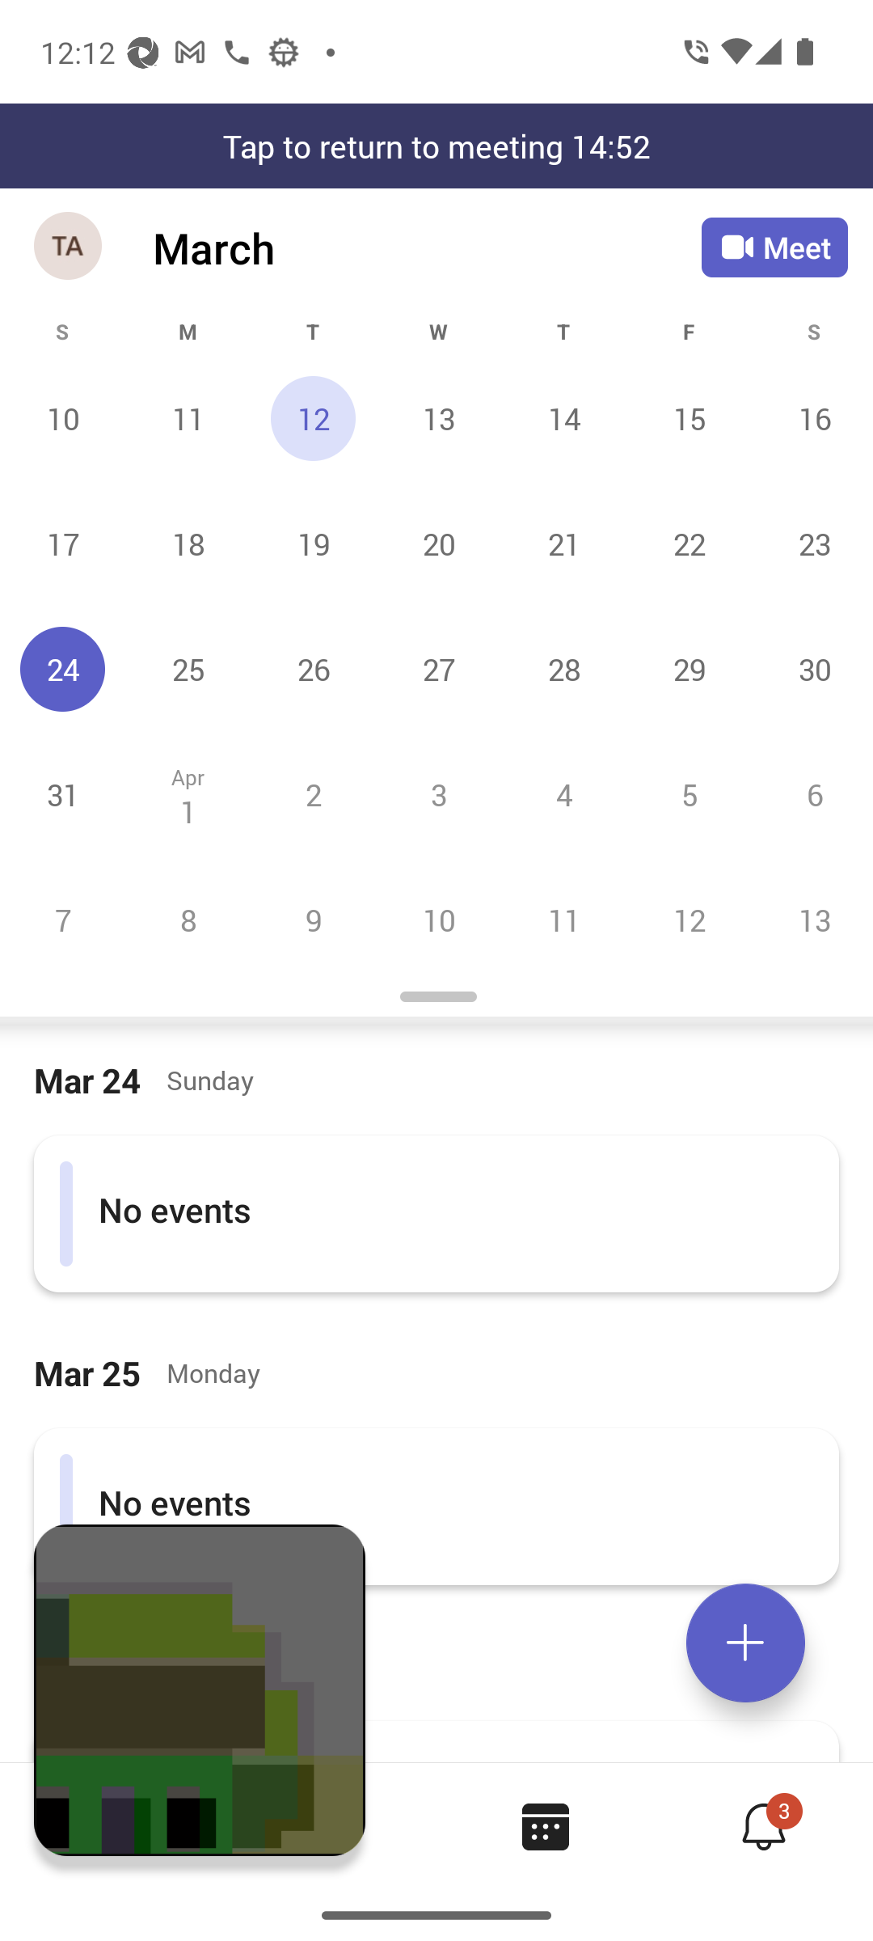 The image size is (873, 1941). Describe the element at coordinates (313, 794) in the screenshot. I see `Tuesday, April 2 2` at that location.